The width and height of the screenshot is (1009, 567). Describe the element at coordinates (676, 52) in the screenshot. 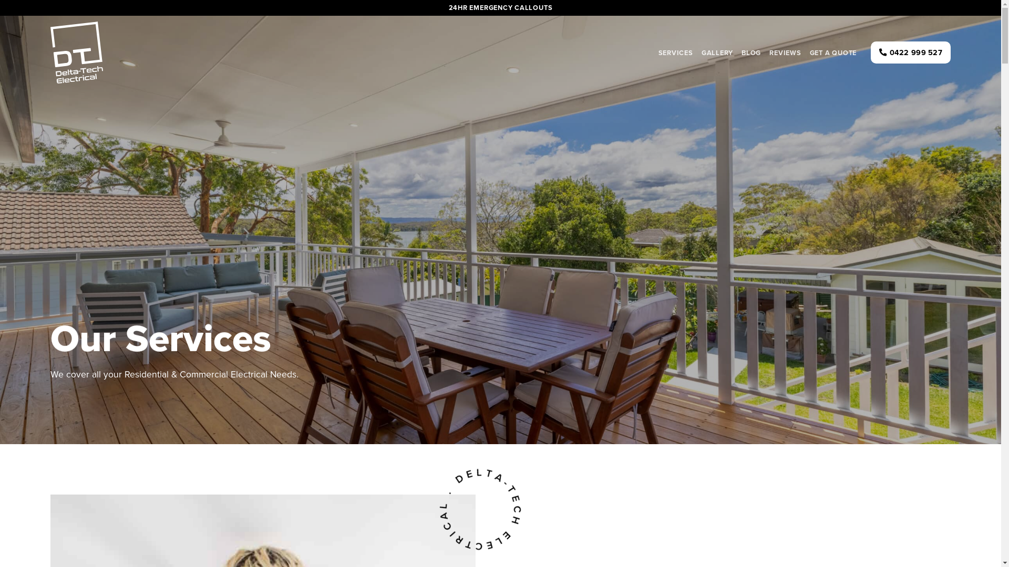

I see `SERVICES` at that location.